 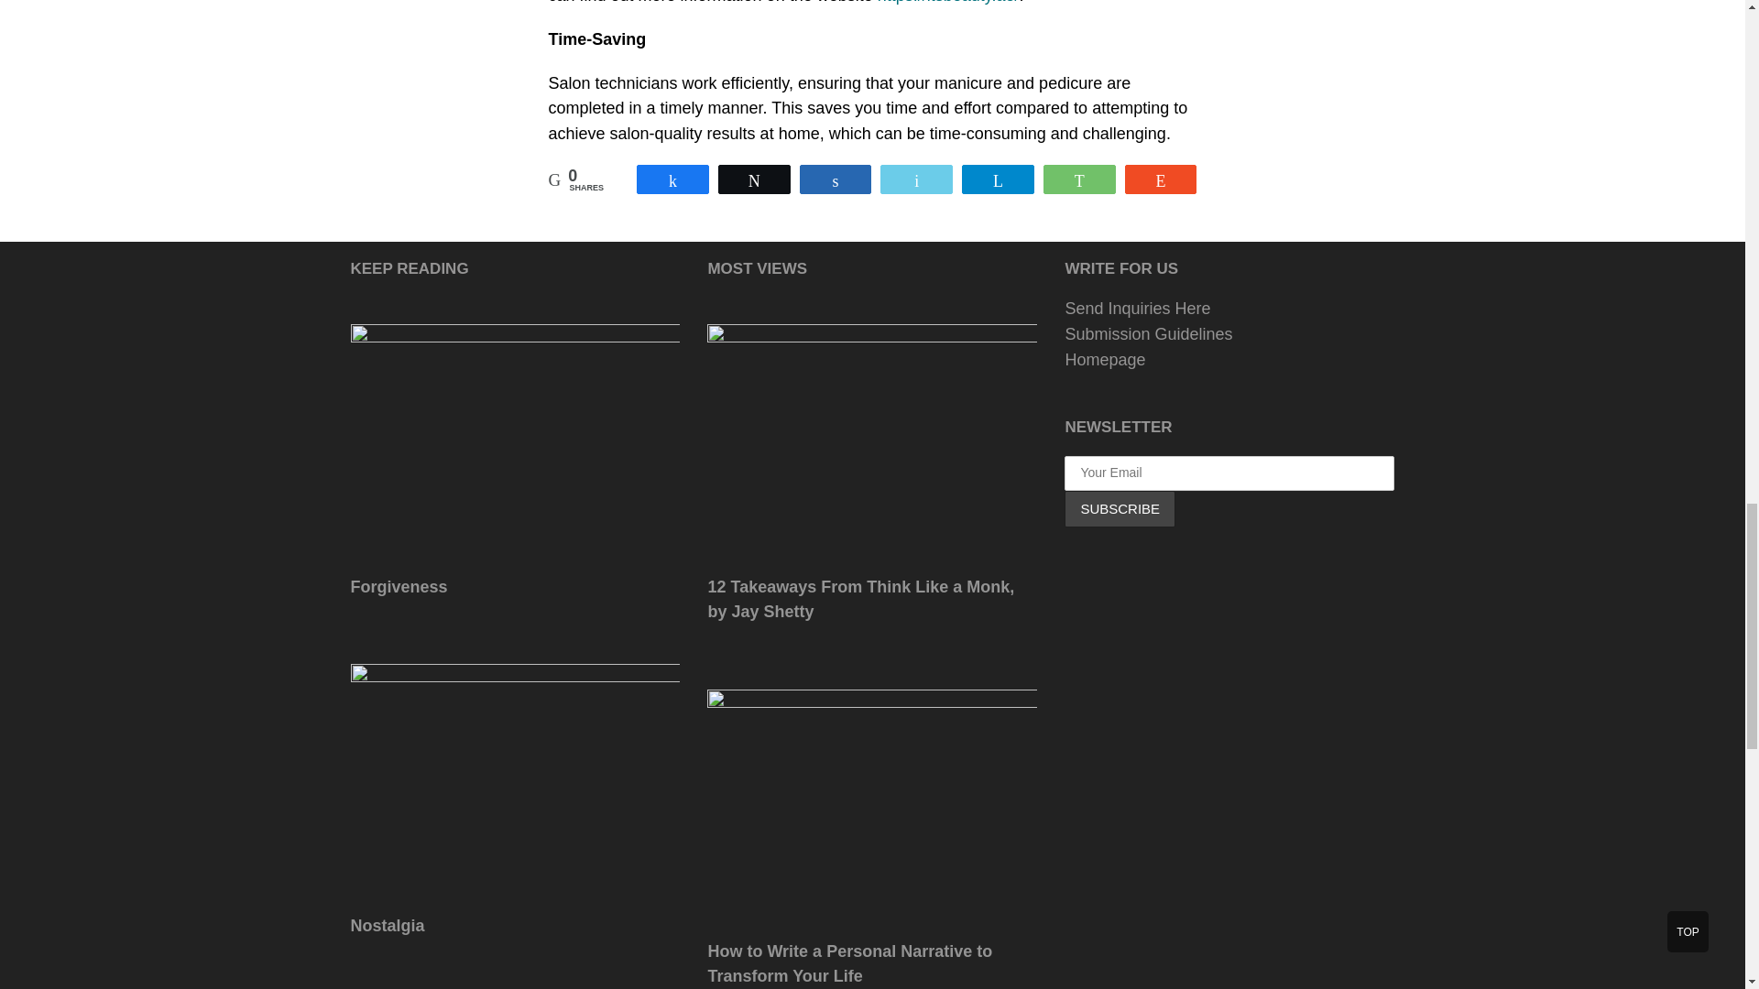 I want to click on How to Write a Personal Narrative to Transform Your Life, so click(x=848, y=963).